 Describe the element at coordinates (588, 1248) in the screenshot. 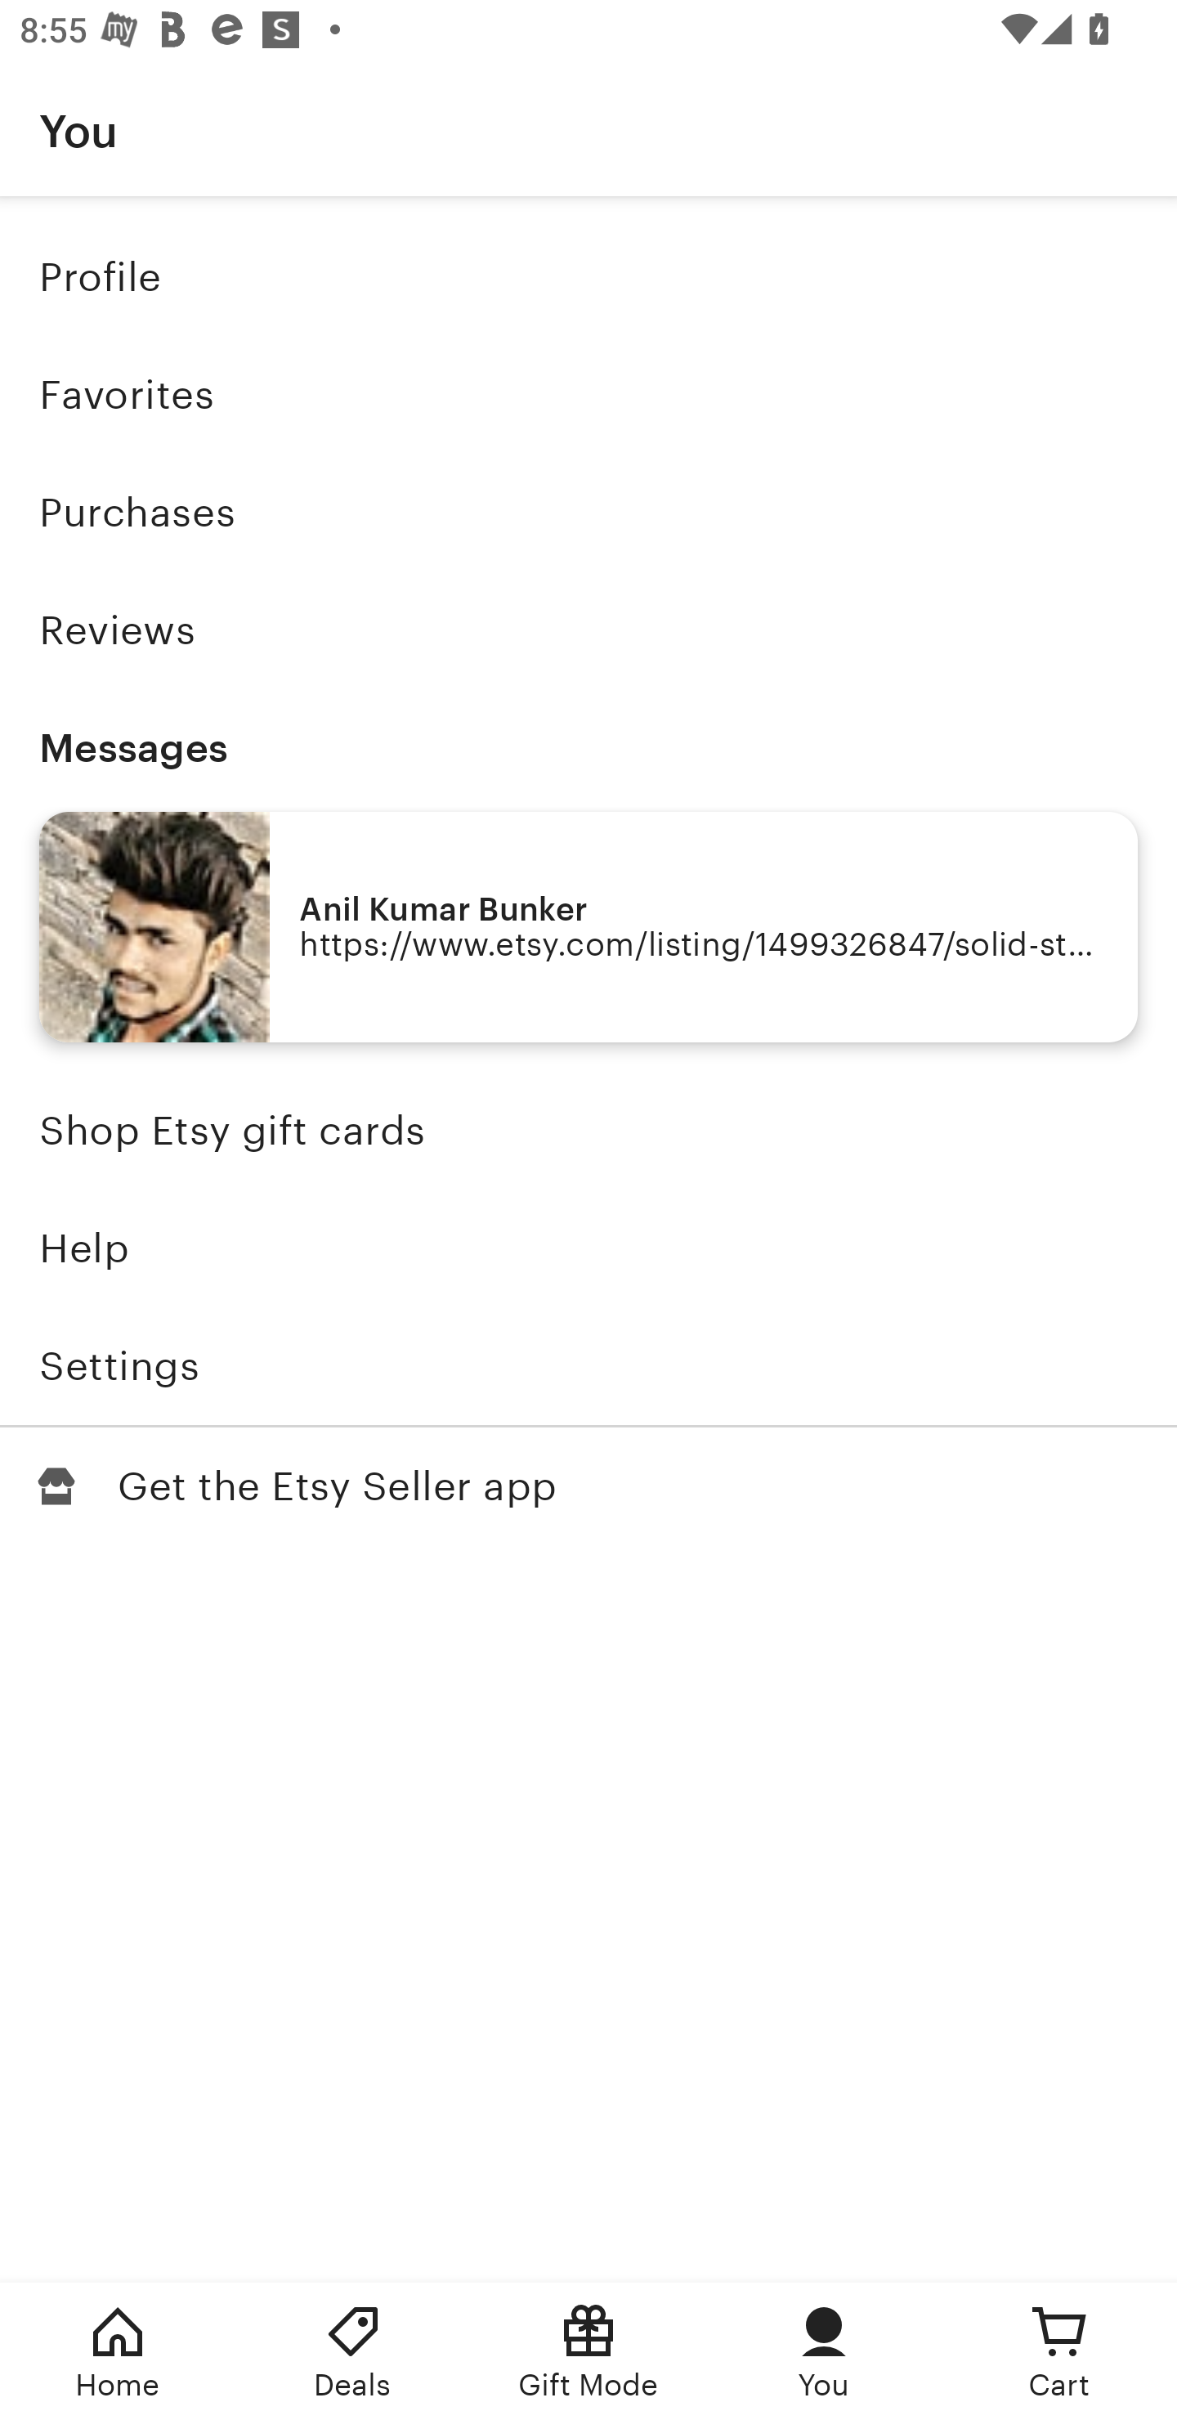

I see `Help` at that location.